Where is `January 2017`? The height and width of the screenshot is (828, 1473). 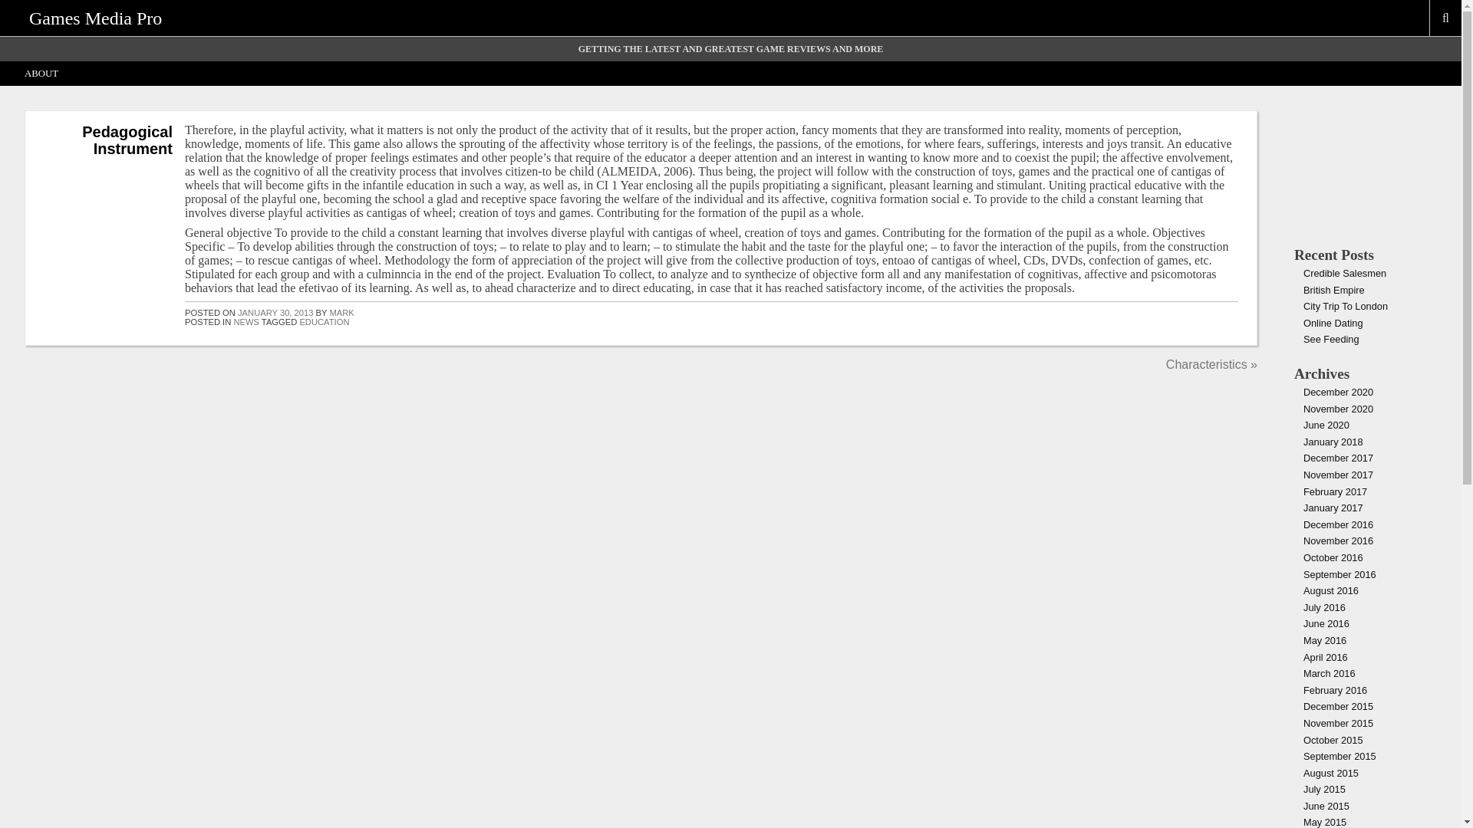 January 2017 is located at coordinates (1333, 508).